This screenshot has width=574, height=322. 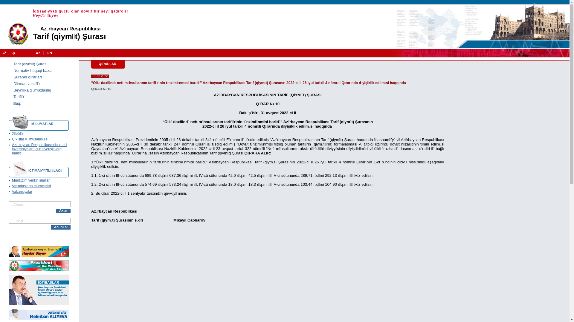 What do you see at coordinates (38, 53) in the screenshot?
I see `AZ` at bounding box center [38, 53].